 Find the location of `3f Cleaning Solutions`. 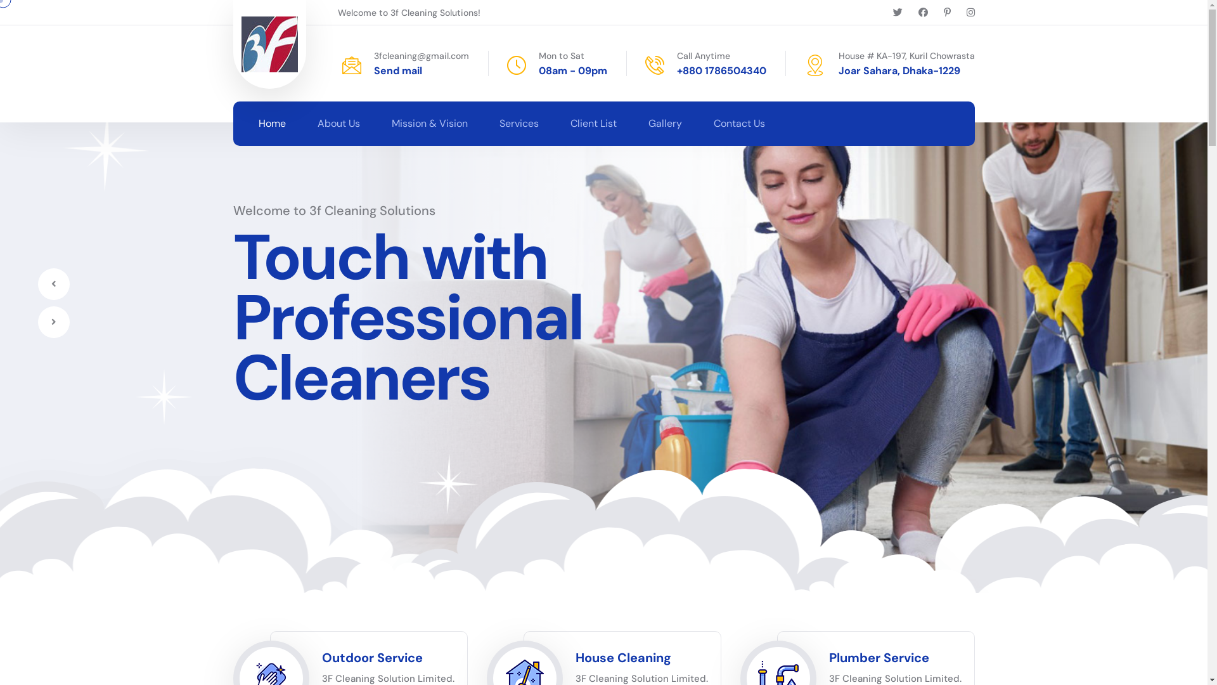

3f Cleaning Solutions is located at coordinates (164, 397).